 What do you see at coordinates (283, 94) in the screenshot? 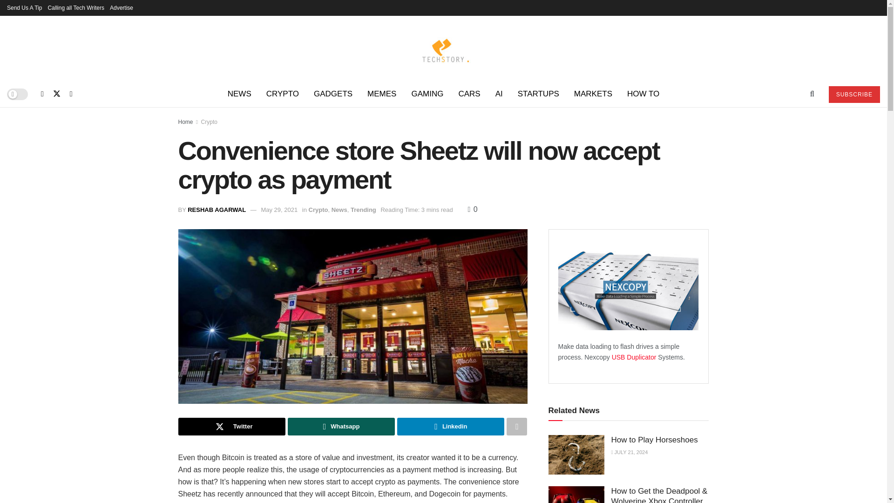
I see `CRYPTO` at bounding box center [283, 94].